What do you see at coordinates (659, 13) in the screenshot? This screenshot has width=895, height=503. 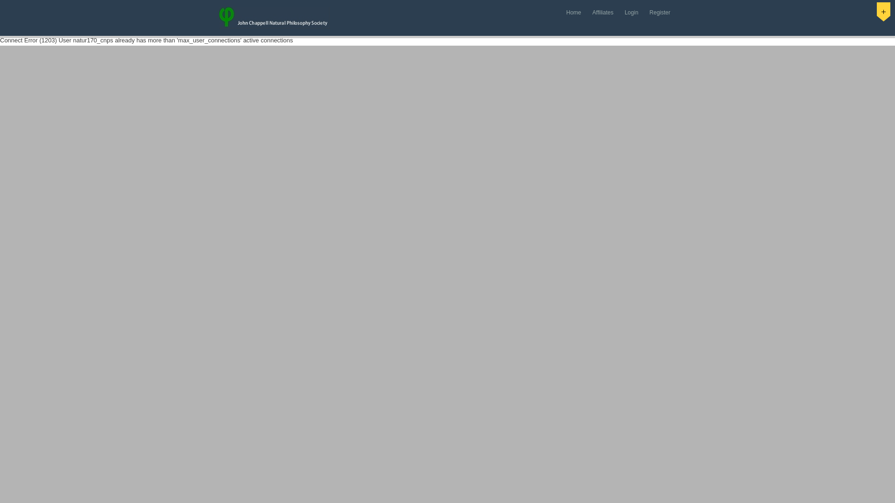 I see `Register` at bounding box center [659, 13].